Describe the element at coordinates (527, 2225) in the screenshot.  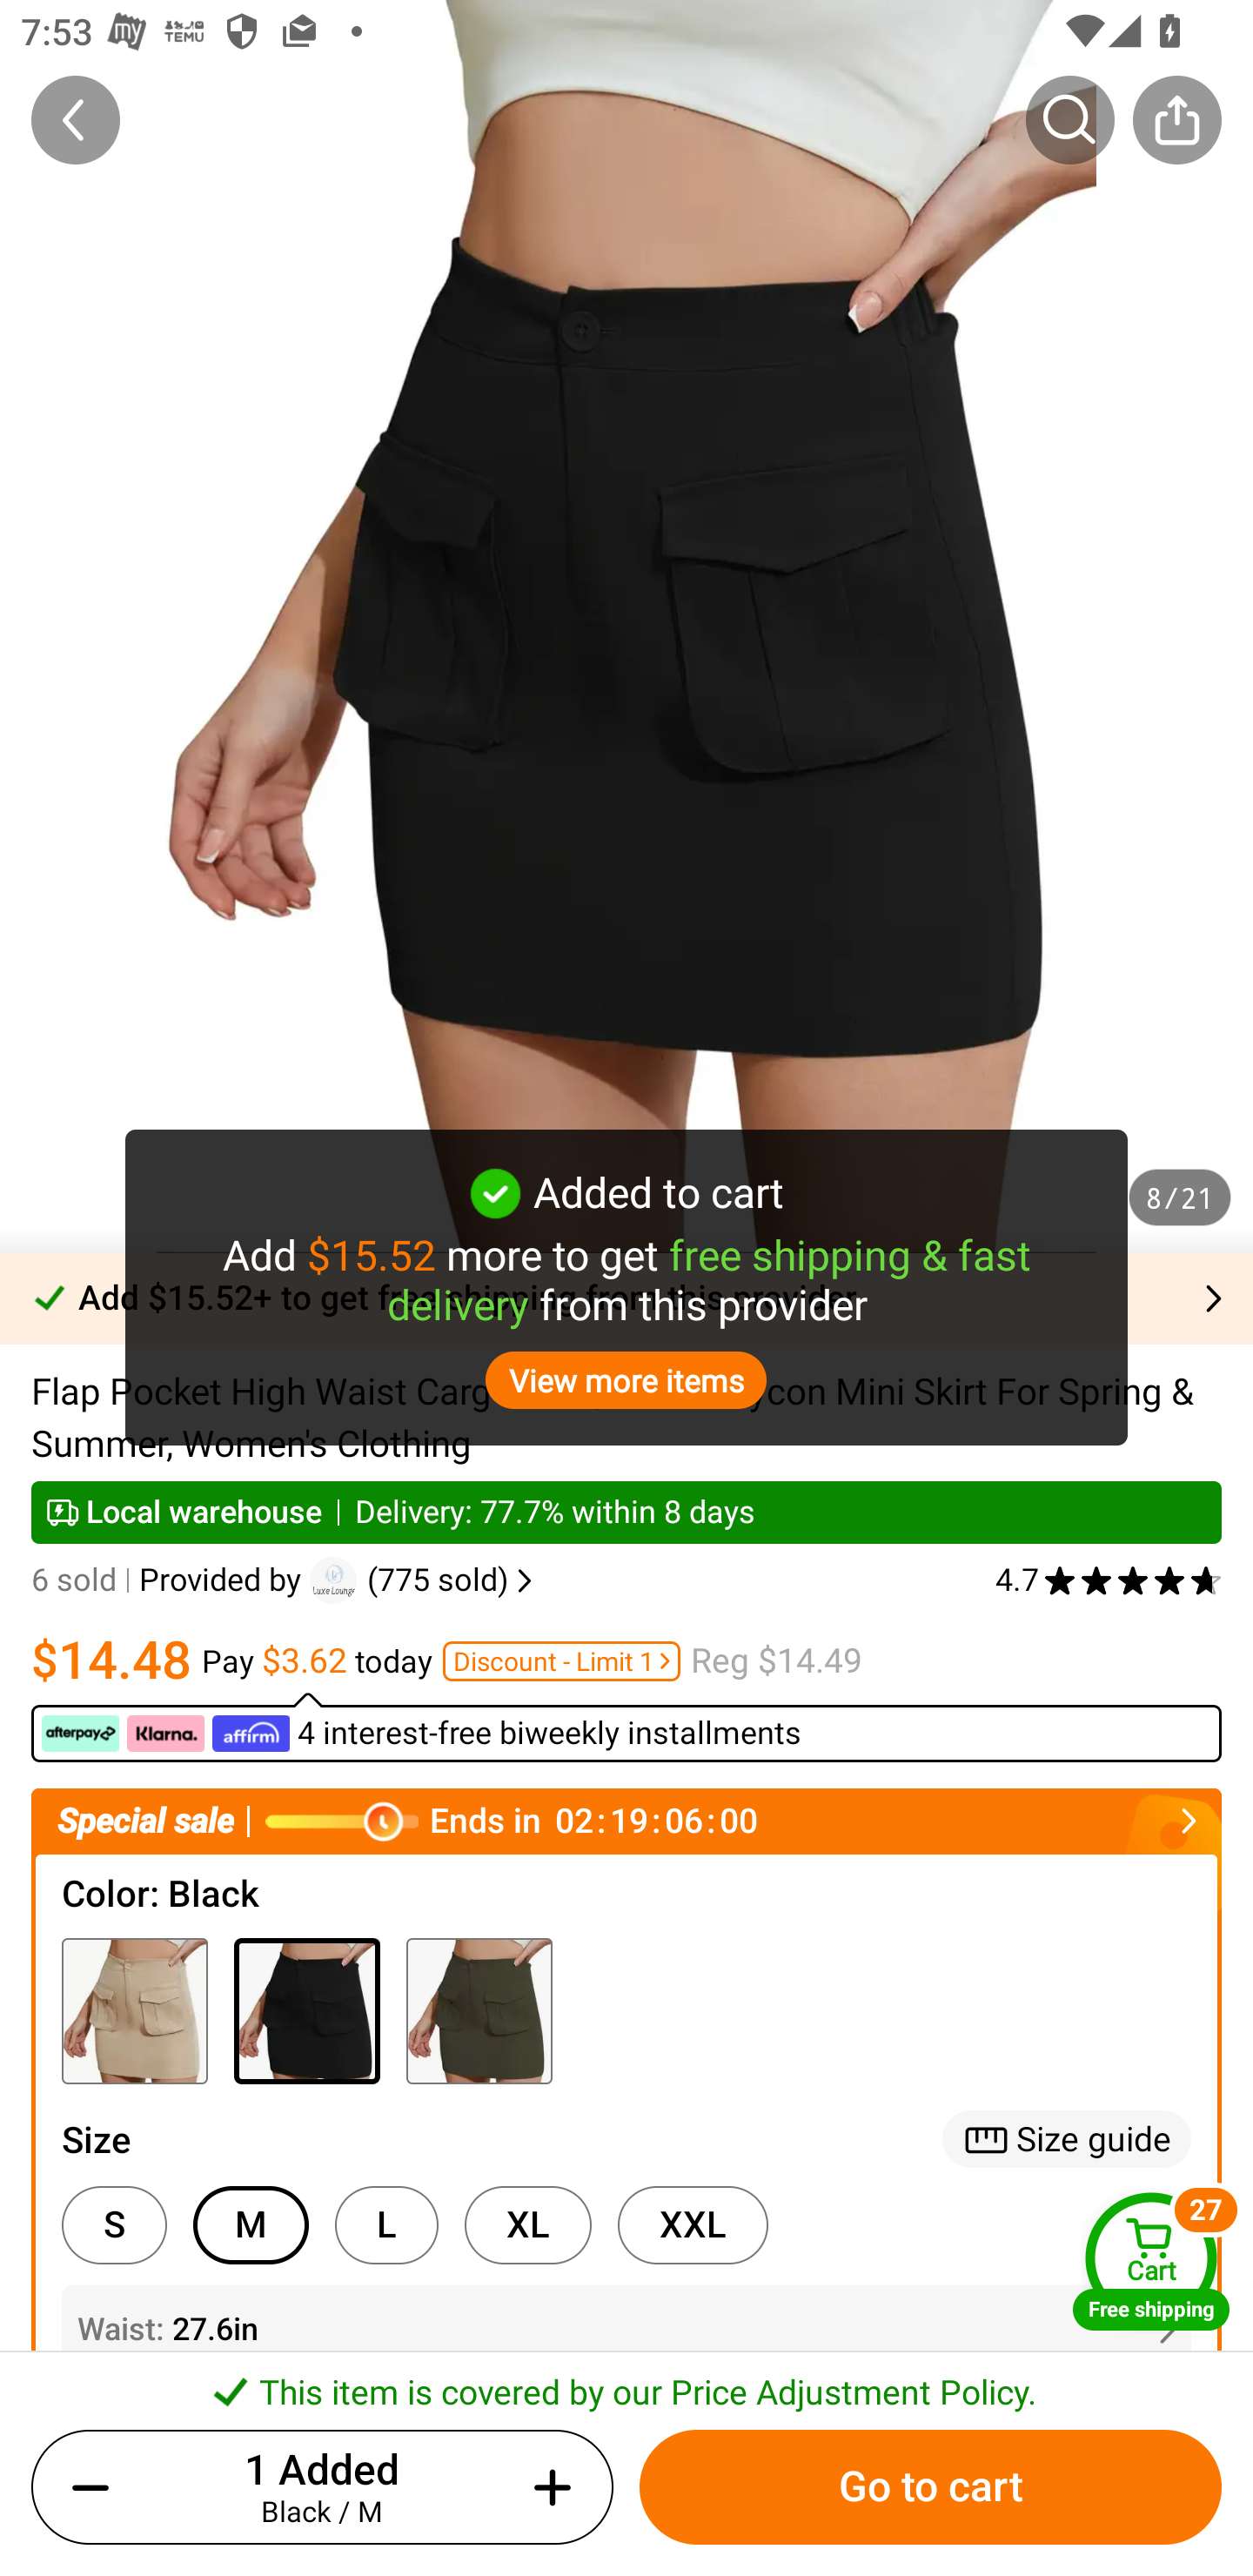
I see `XL` at that location.